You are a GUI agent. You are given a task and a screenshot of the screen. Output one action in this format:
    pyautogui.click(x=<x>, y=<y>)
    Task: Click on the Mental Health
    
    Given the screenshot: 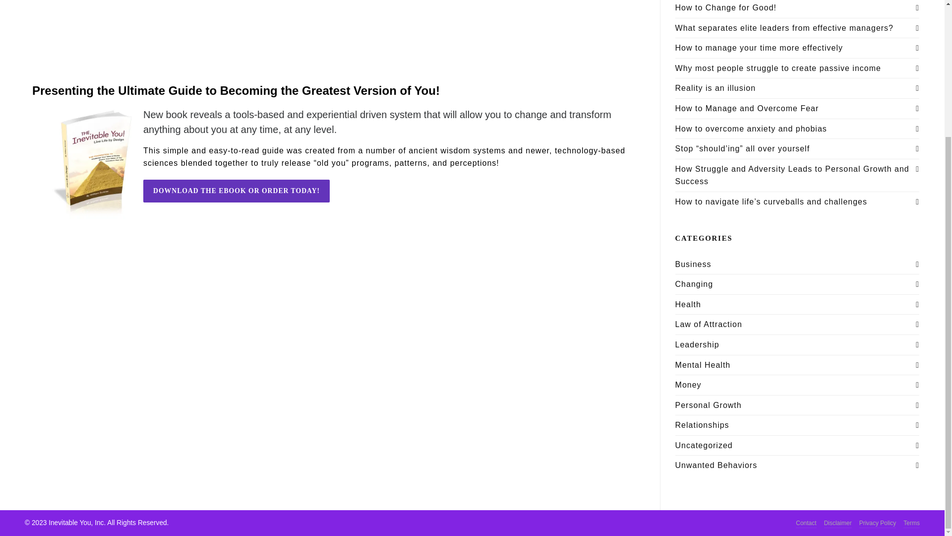 What is the action you would take?
    pyautogui.click(x=703, y=364)
    